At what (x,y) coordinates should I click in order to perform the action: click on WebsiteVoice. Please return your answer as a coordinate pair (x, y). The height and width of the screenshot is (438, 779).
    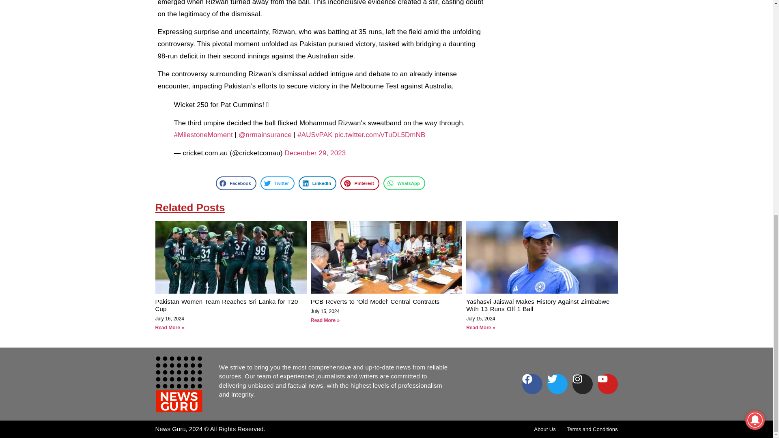
    Looking at the image, I should click on (724, 26).